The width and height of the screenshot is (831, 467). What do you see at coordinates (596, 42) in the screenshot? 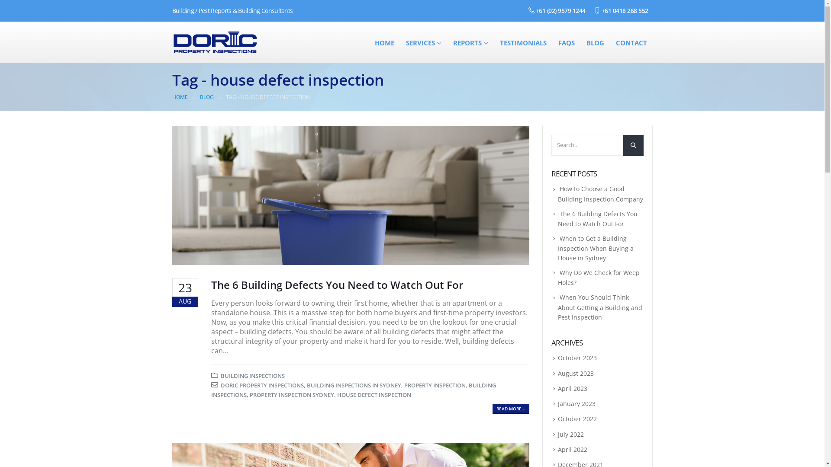
I see `BLOG` at bounding box center [596, 42].